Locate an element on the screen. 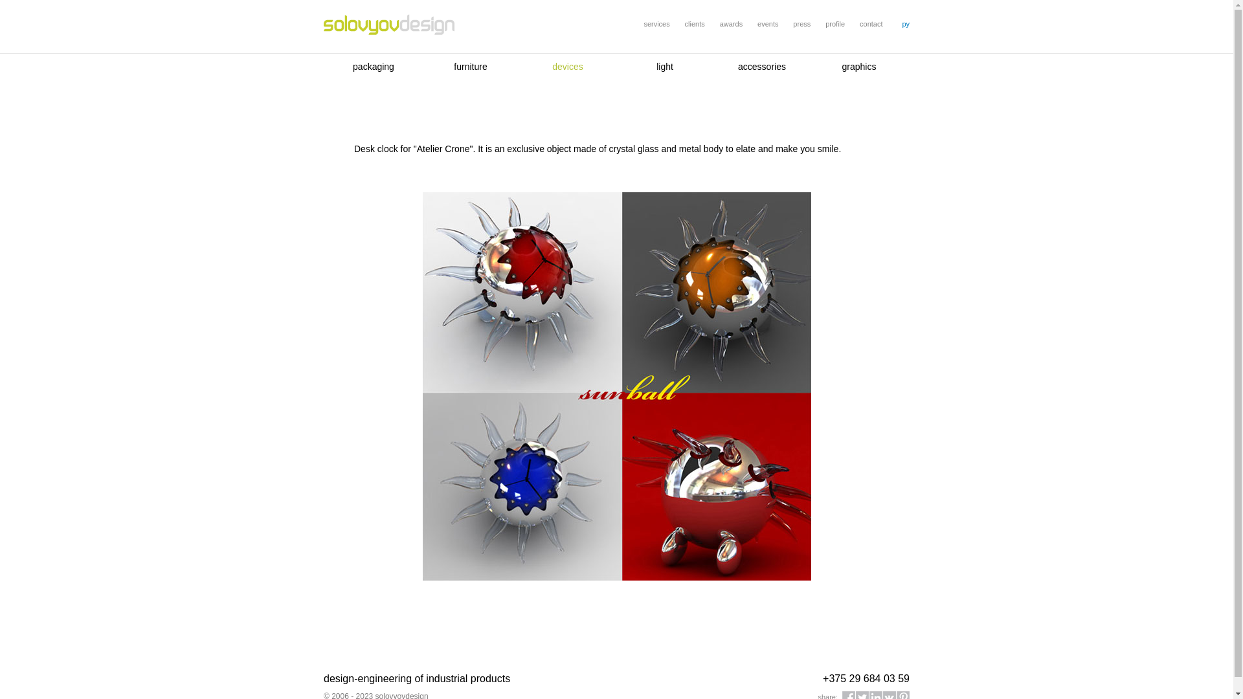 This screenshot has height=699, width=1243. light is located at coordinates (664, 67).